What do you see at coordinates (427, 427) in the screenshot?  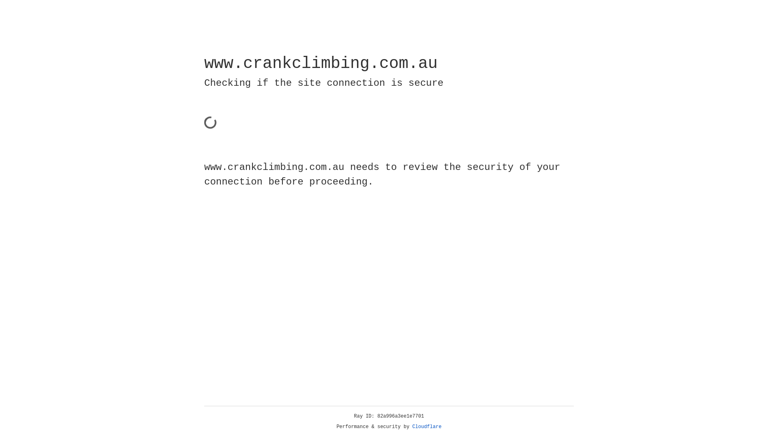 I see `Cloudflare` at bounding box center [427, 427].